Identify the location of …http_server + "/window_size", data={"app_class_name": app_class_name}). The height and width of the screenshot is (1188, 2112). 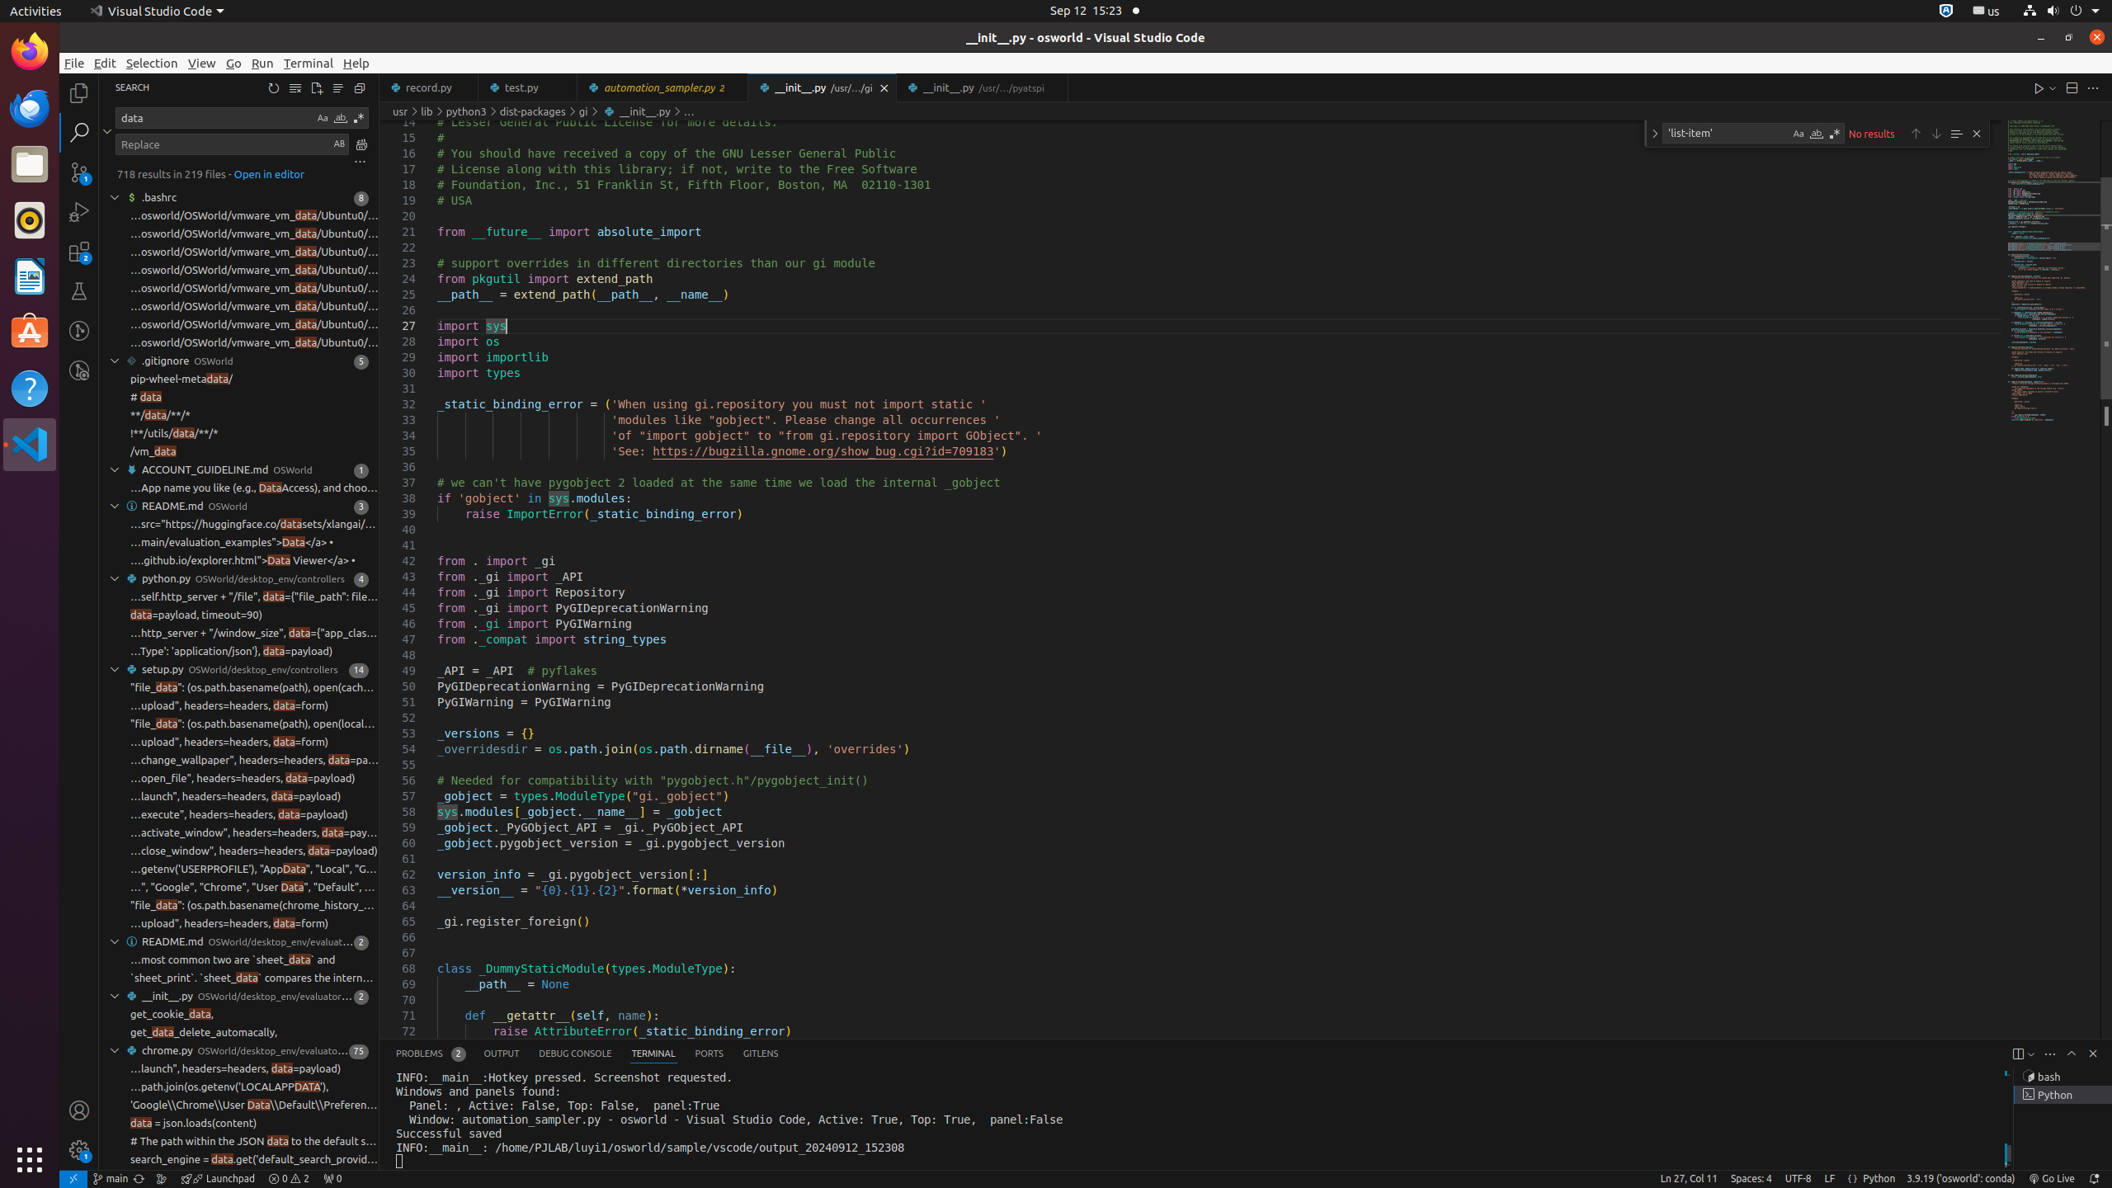
(254, 634).